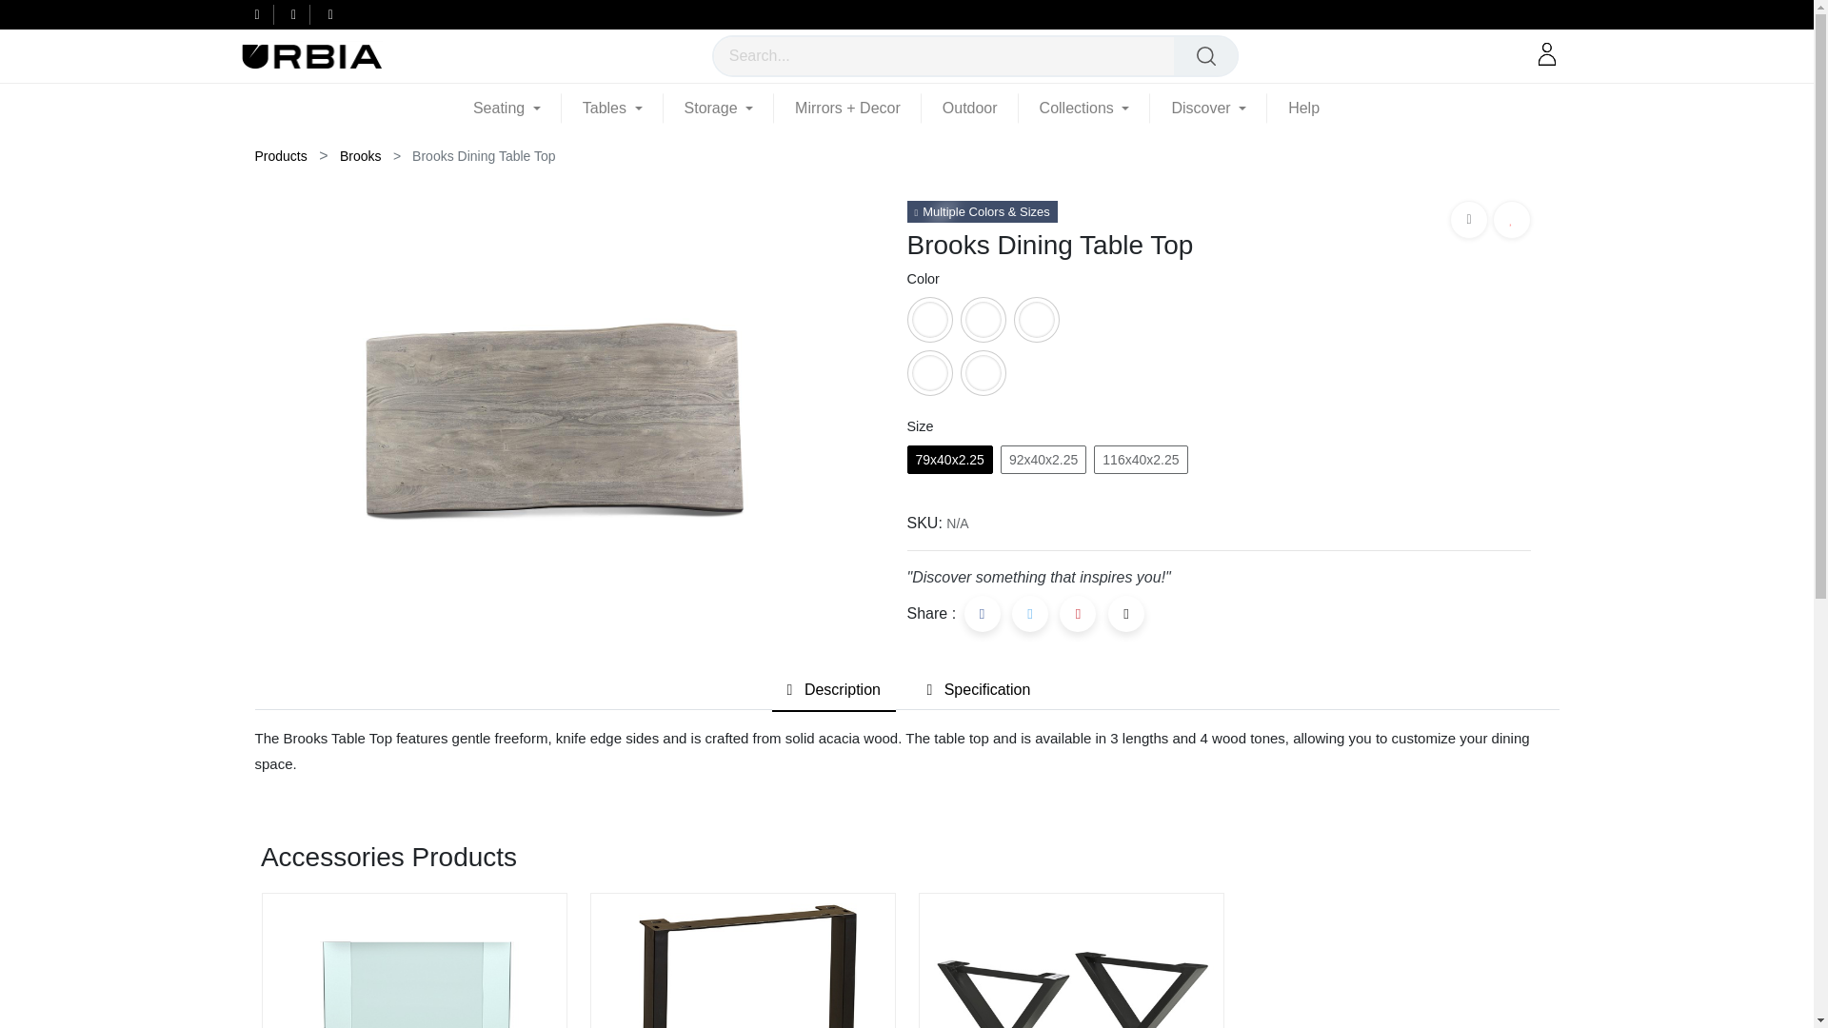 This screenshot has width=1828, height=1028. What do you see at coordinates (1205, 55) in the screenshot?
I see `Search` at bounding box center [1205, 55].